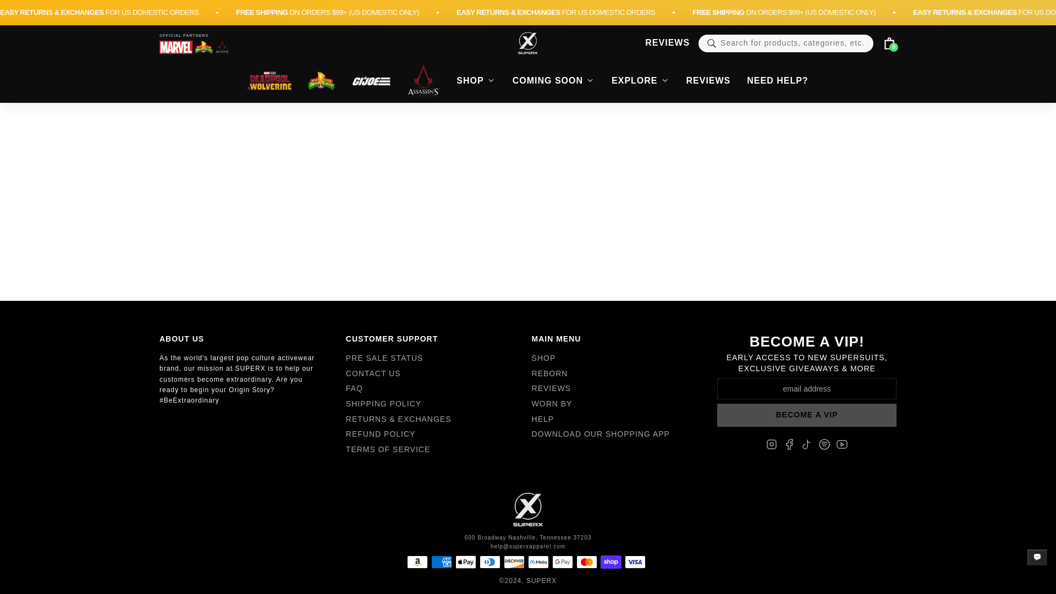 Image resolution: width=1056 pixels, height=594 pixels. I want to click on EXPLORE, so click(640, 81).